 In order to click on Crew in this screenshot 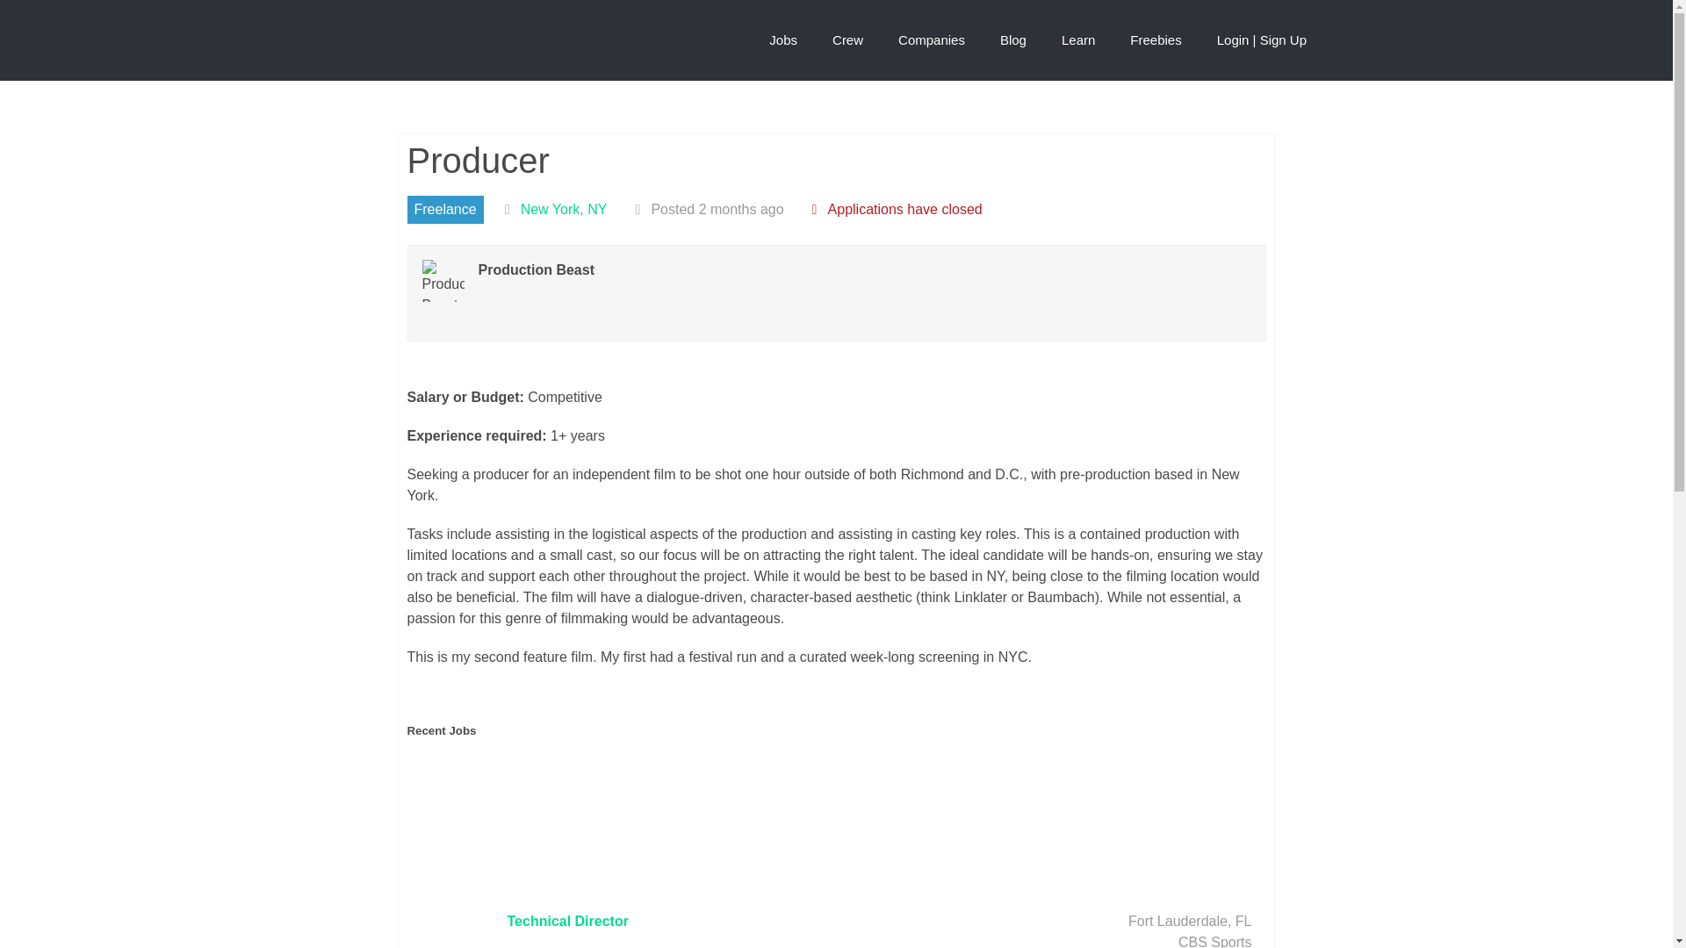, I will do `click(847, 40)`.